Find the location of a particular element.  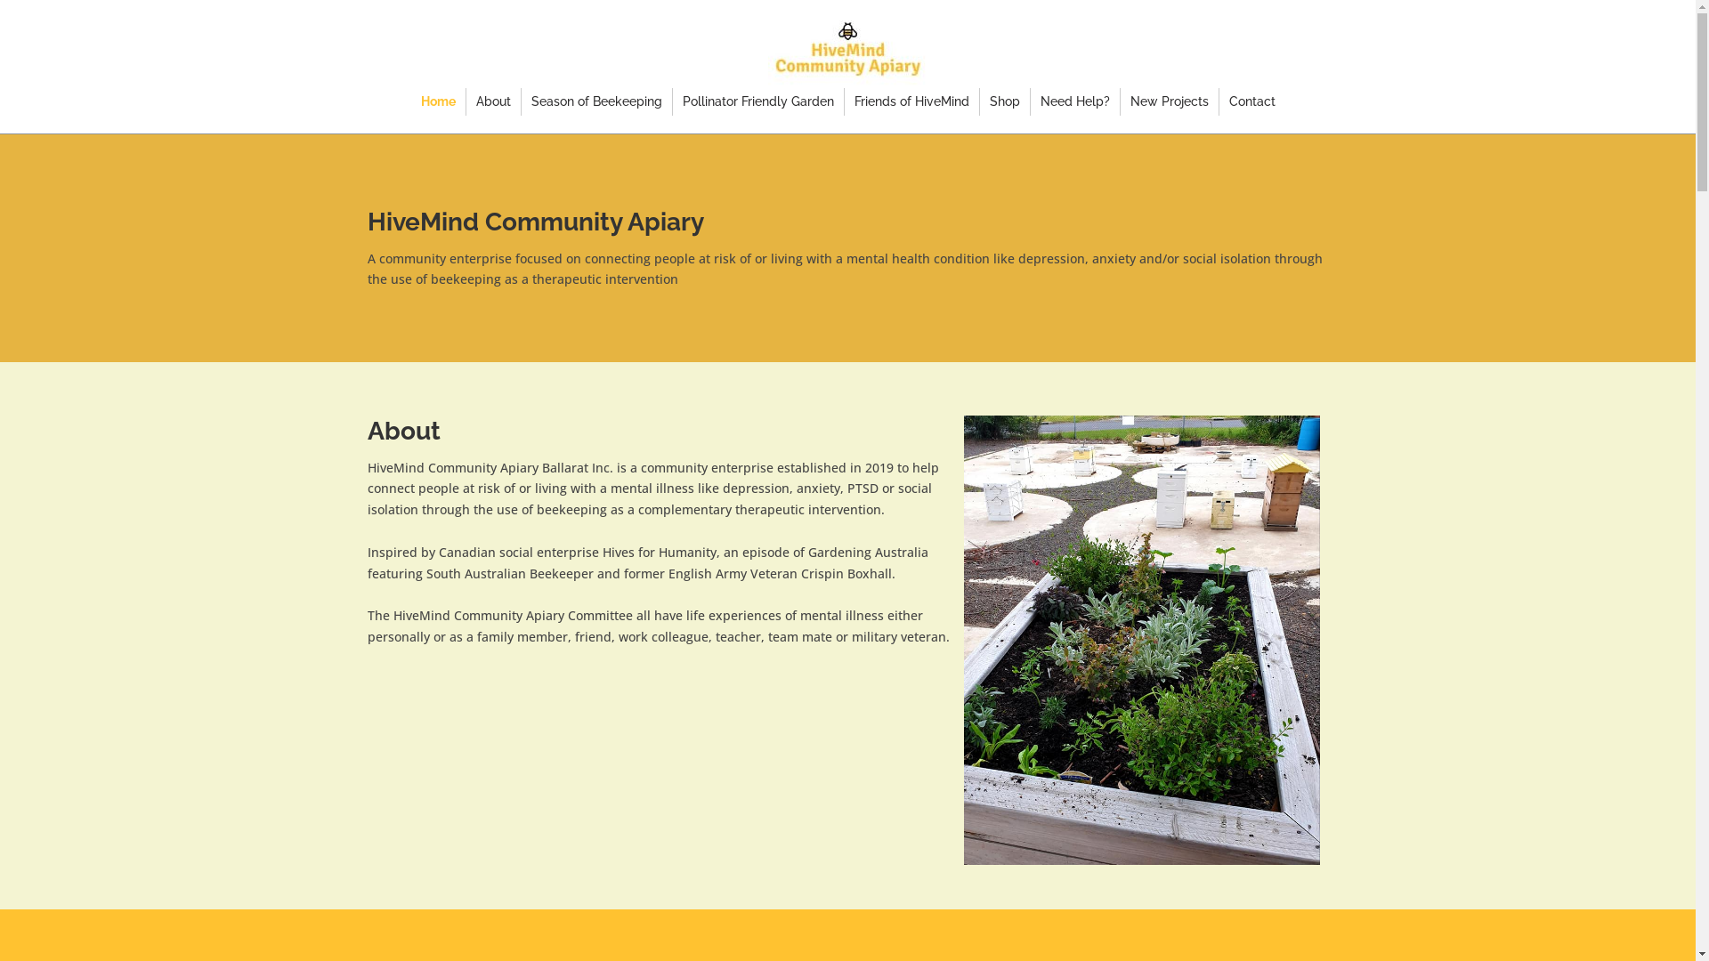

Pollinator Friendly Garden is located at coordinates (757, 101).